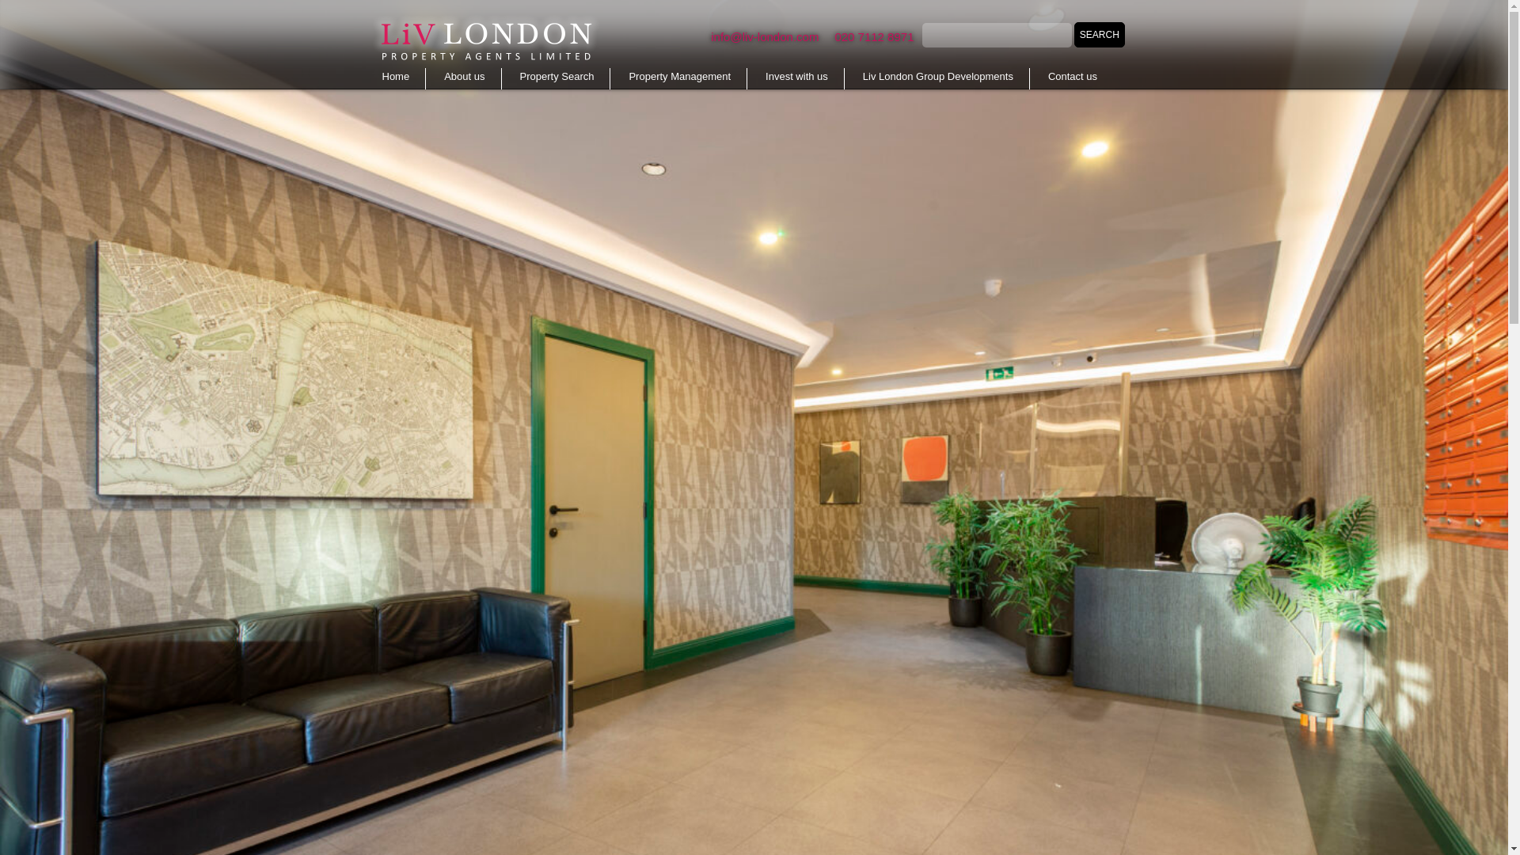  Describe the element at coordinates (796, 79) in the screenshot. I see `Invest with us` at that location.